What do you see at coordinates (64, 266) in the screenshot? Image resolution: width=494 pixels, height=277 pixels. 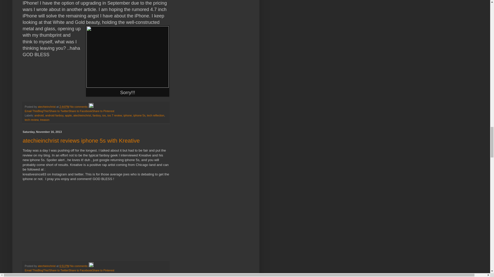 I see `permanent link` at bounding box center [64, 266].